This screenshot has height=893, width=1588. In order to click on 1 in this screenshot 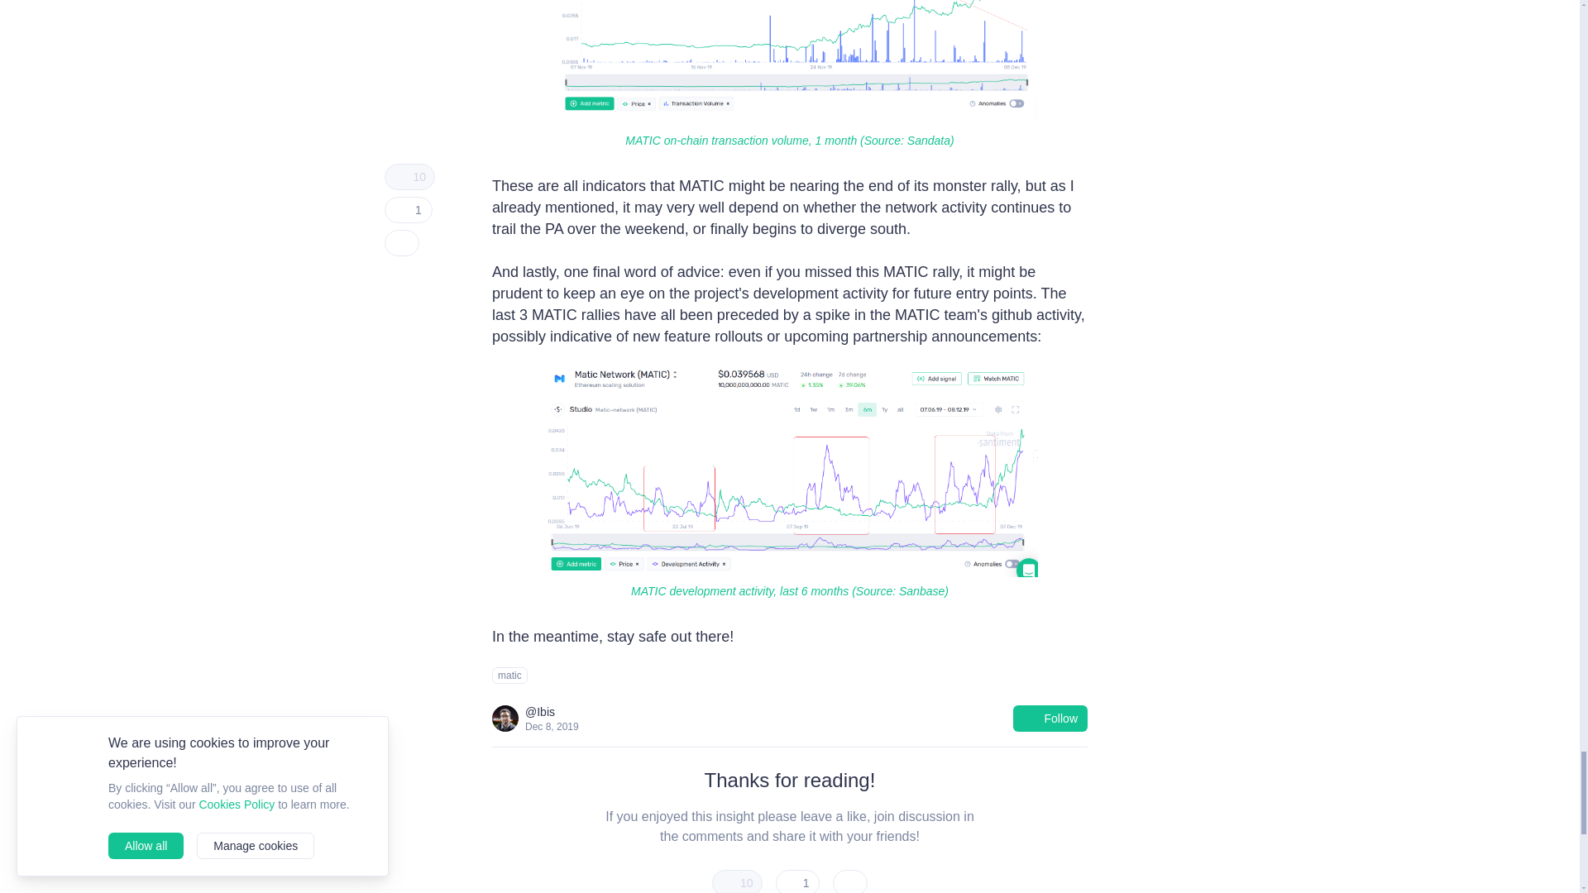, I will do `click(798, 881)`.